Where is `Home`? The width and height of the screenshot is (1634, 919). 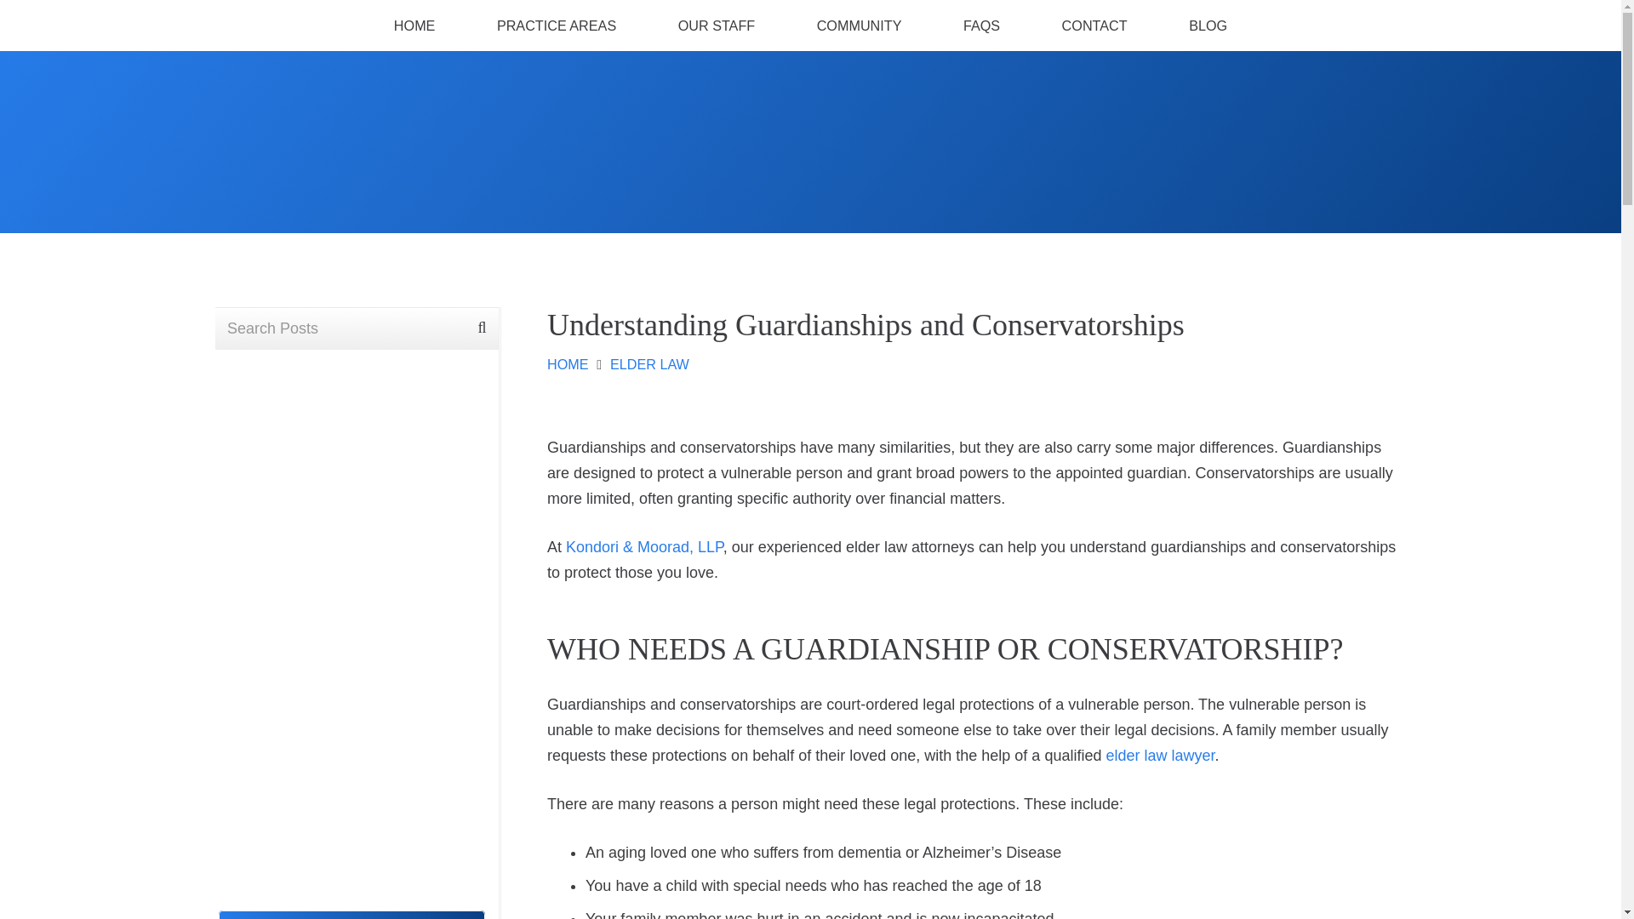
Home is located at coordinates (809, 130).